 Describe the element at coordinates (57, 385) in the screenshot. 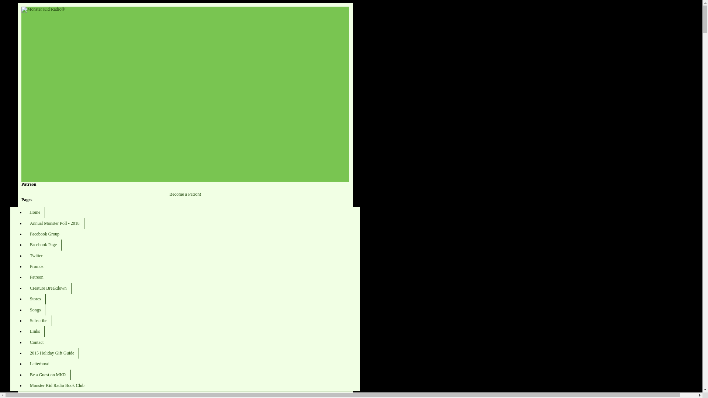

I see `Monster Kid Radio Book Club` at that location.